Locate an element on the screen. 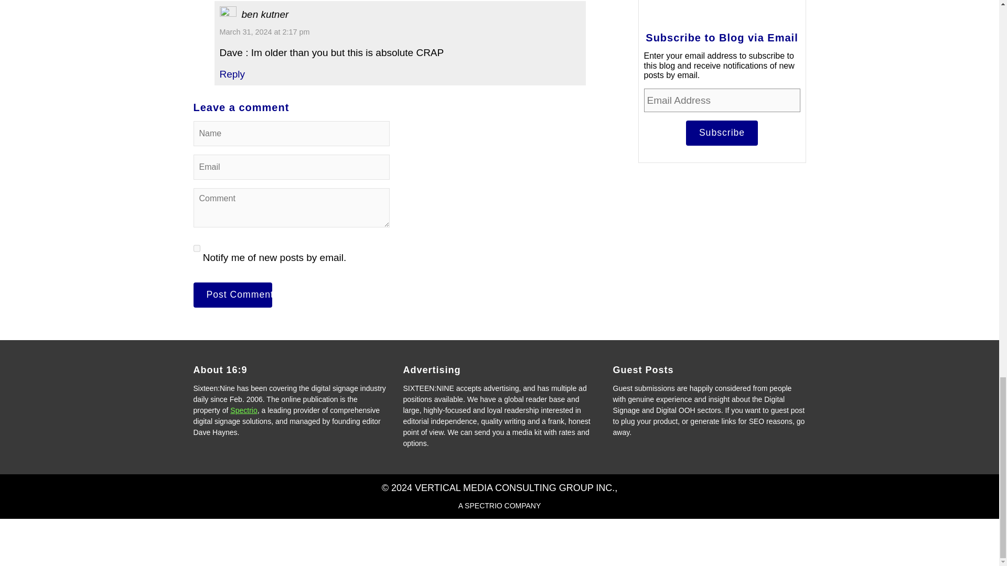 The image size is (1007, 566). Post Comment is located at coordinates (232, 295).